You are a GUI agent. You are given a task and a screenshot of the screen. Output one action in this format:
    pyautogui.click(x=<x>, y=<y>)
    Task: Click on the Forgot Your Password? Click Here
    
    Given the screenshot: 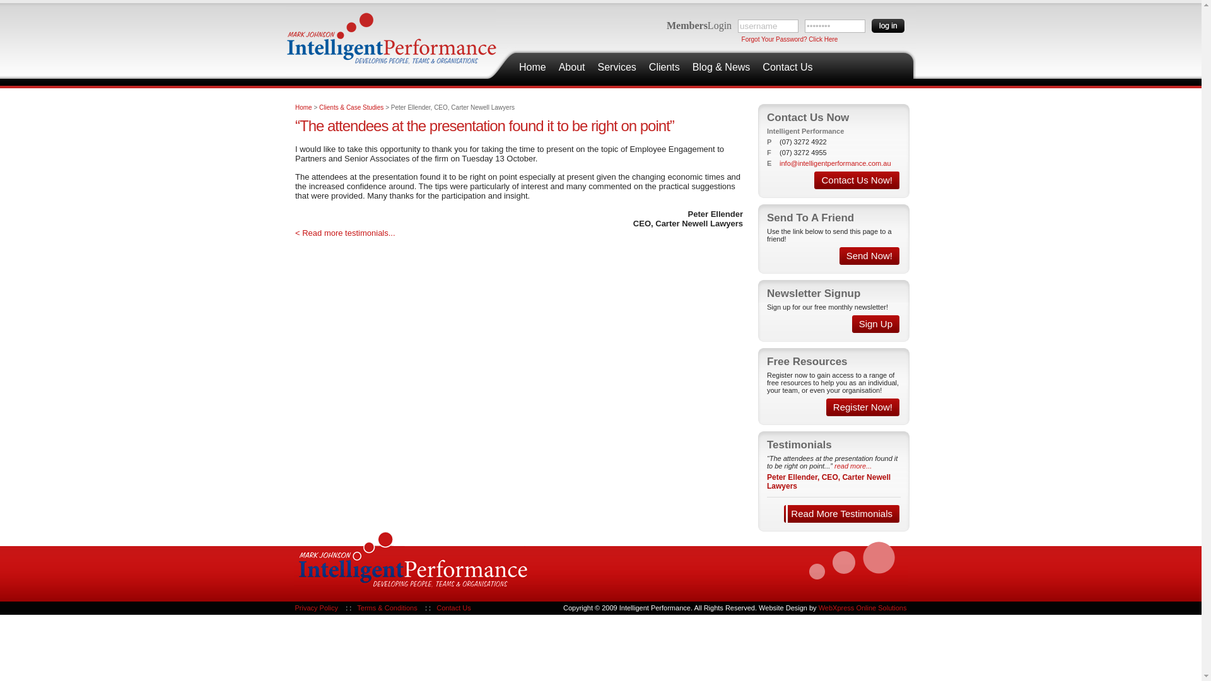 What is the action you would take?
    pyautogui.click(x=790, y=39)
    